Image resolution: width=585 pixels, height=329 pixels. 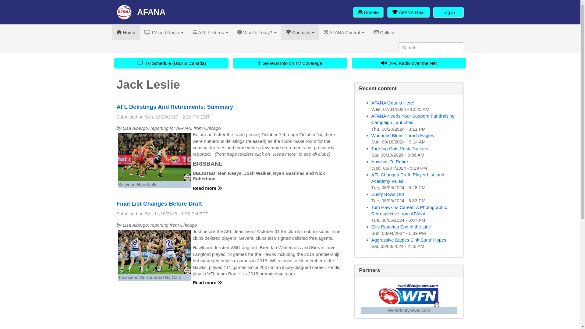 I want to click on AFANA Gear, so click(x=409, y=12).